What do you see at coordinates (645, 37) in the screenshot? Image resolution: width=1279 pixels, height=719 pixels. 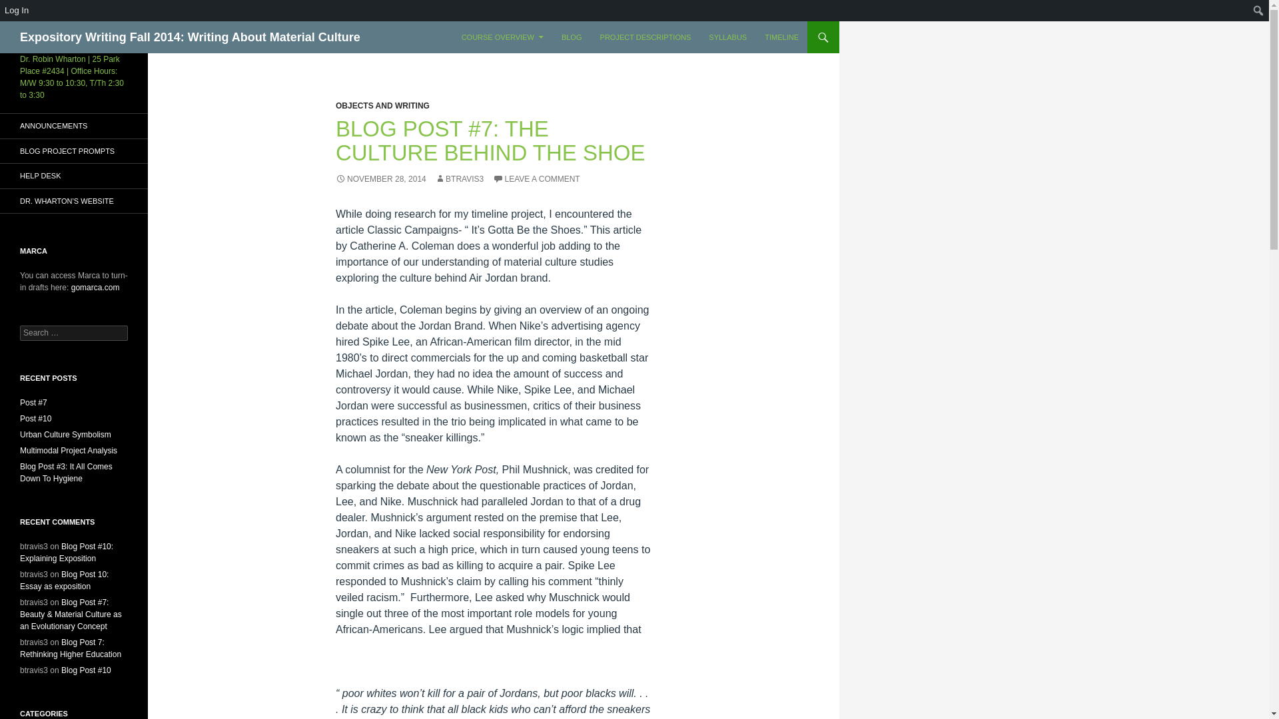 I see `PROJECT DESCRIPTIONS` at bounding box center [645, 37].